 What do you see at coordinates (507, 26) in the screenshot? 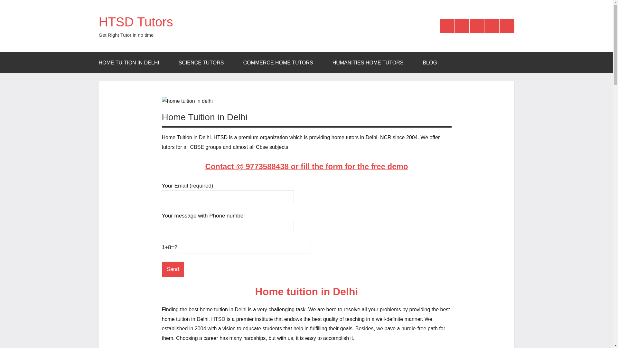
I see `Linkedin` at bounding box center [507, 26].